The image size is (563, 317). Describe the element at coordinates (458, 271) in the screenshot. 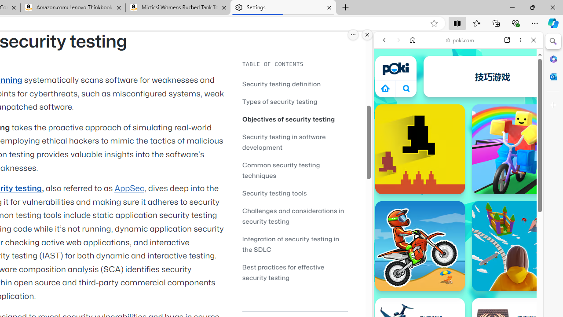

I see `Io Games` at that location.